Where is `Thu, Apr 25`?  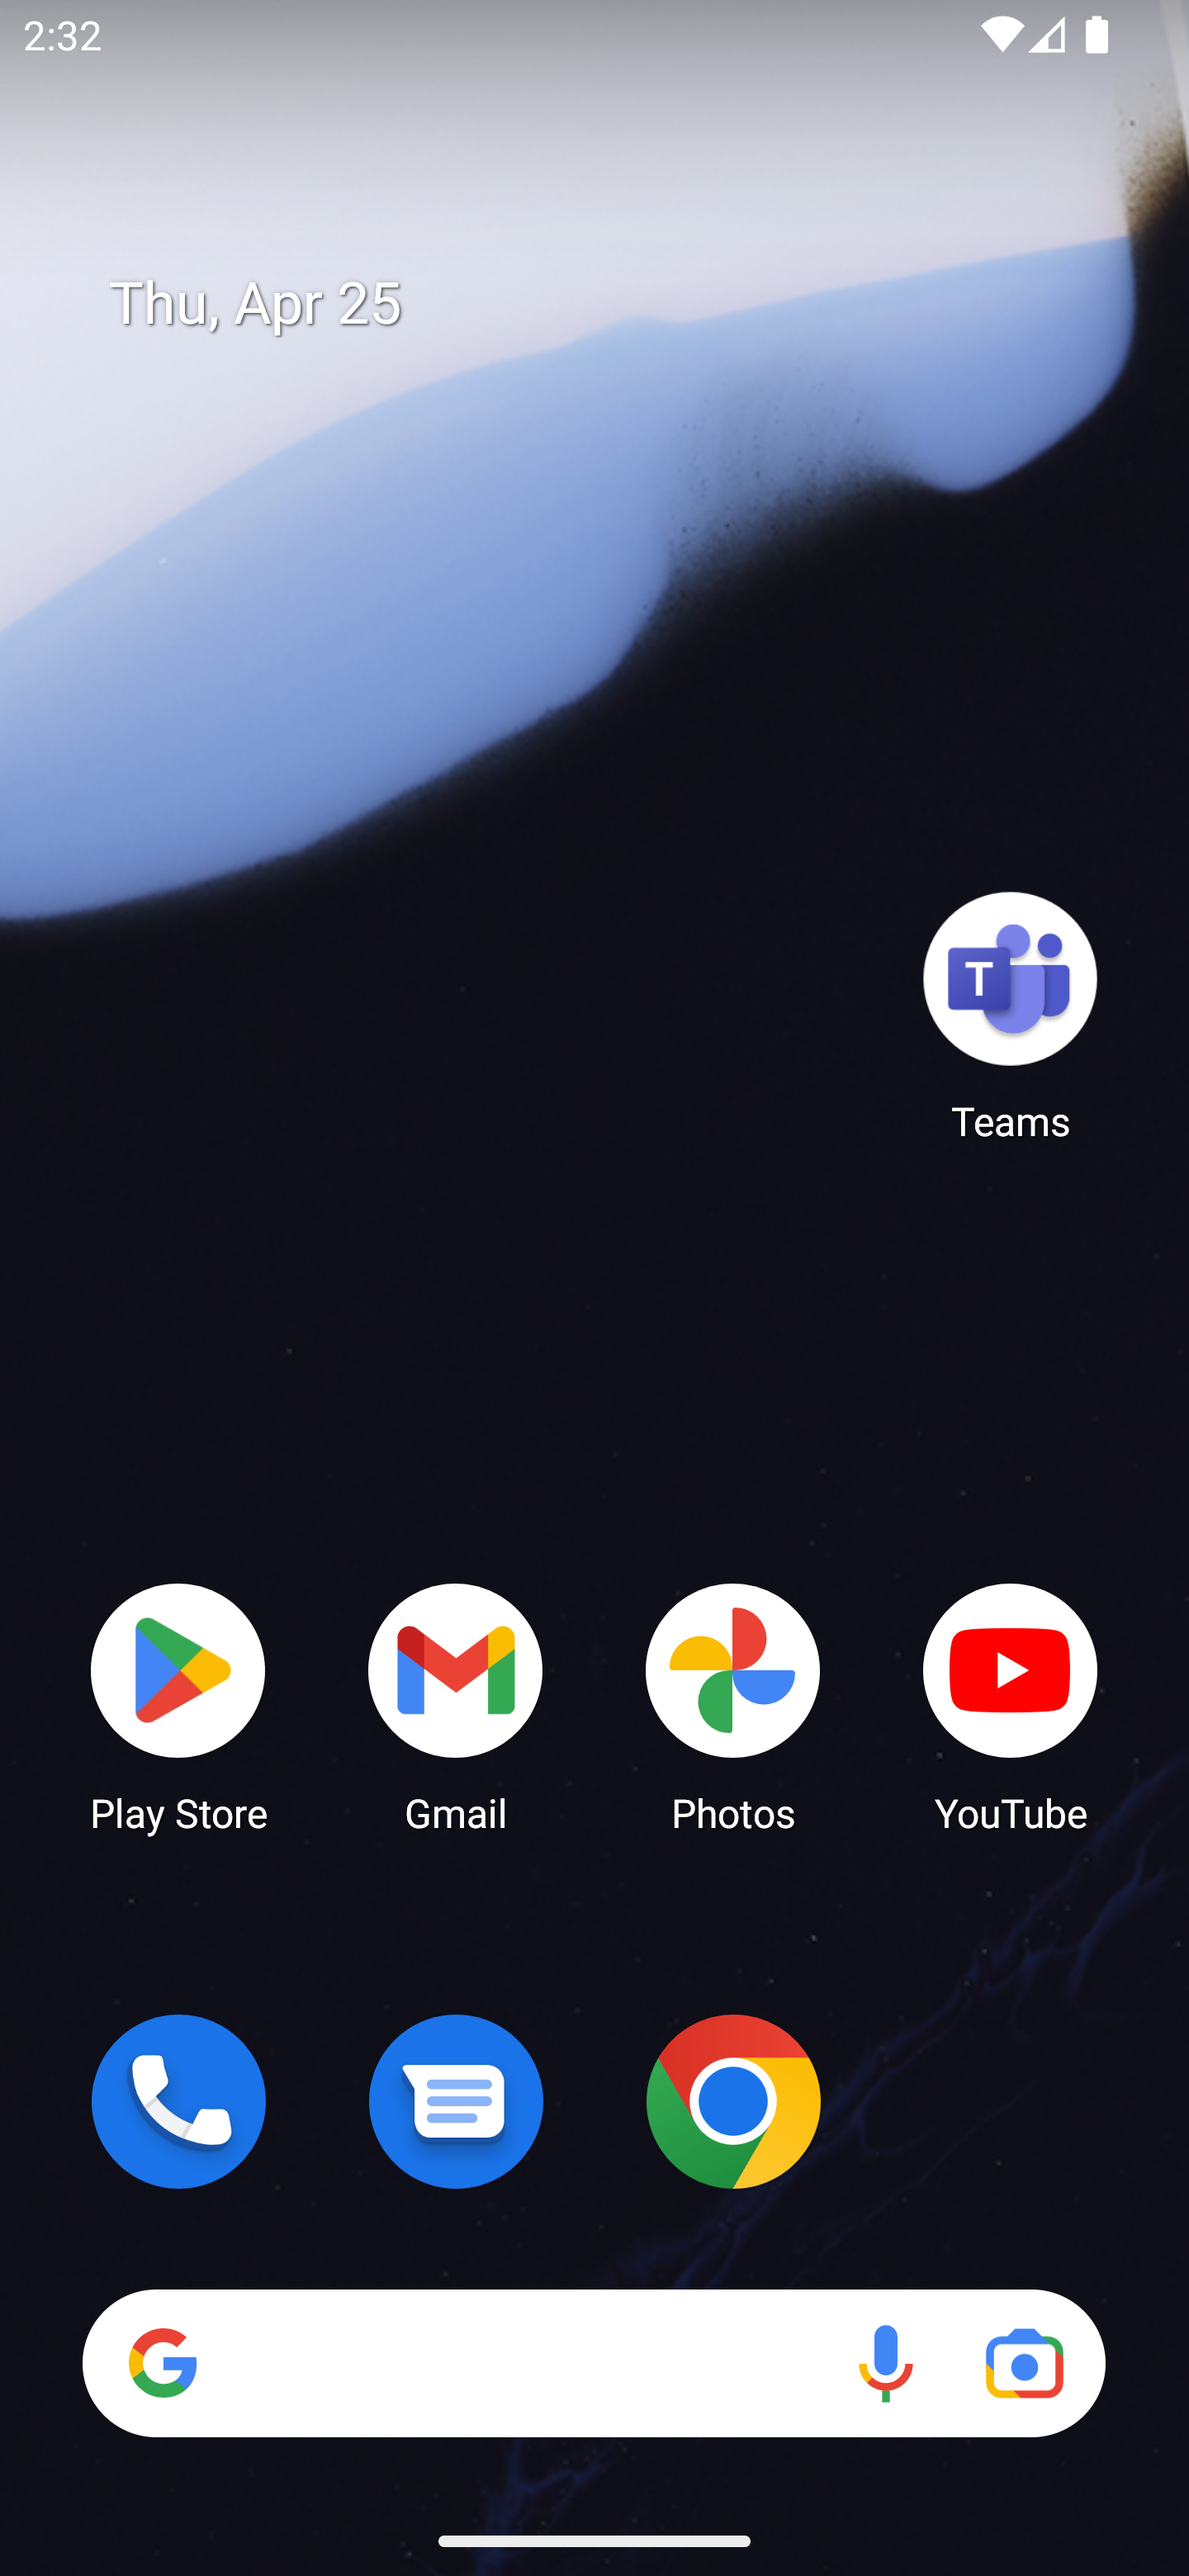
Thu, Apr 25 is located at coordinates (618, 304).